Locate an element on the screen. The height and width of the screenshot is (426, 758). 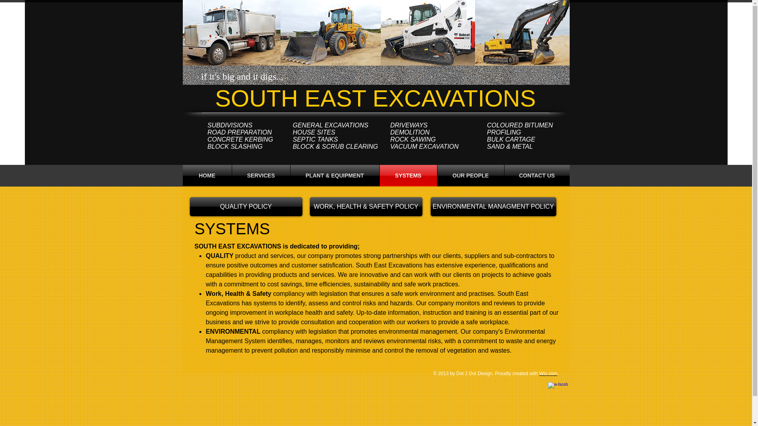
SYSTEMS is located at coordinates (408, 176).